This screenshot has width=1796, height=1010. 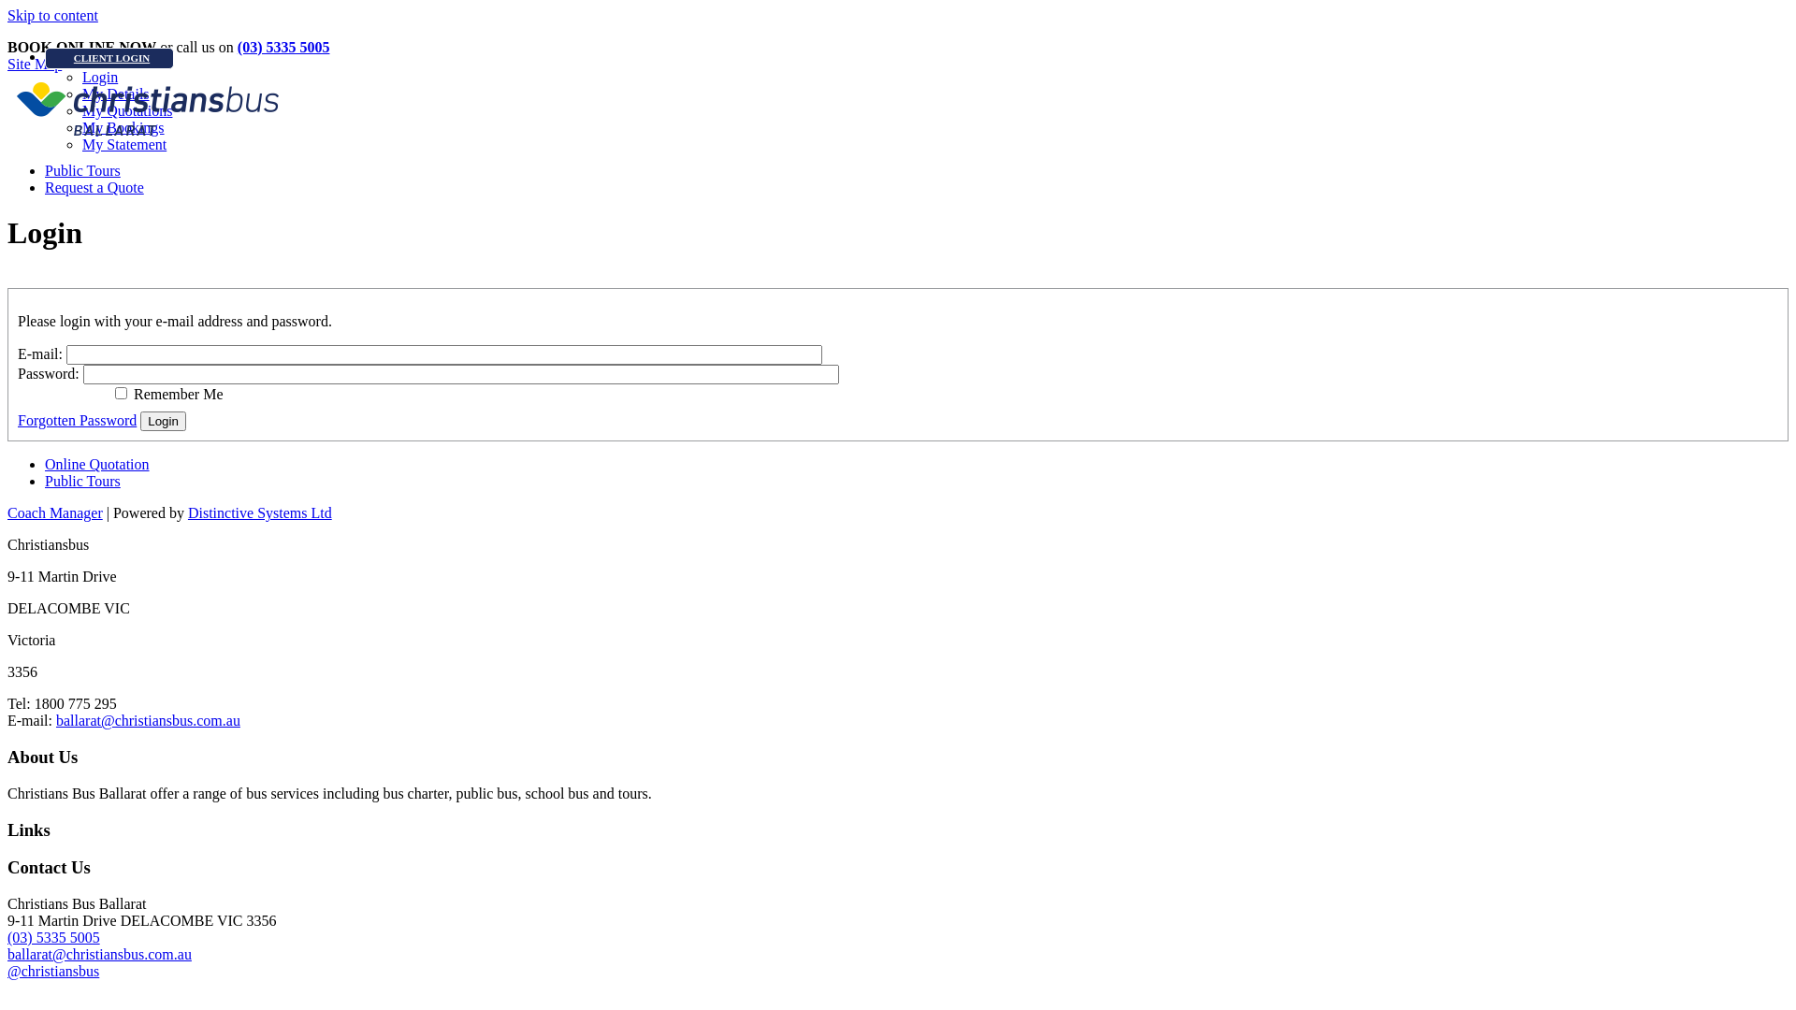 What do you see at coordinates (163, 421) in the screenshot?
I see `Login` at bounding box center [163, 421].